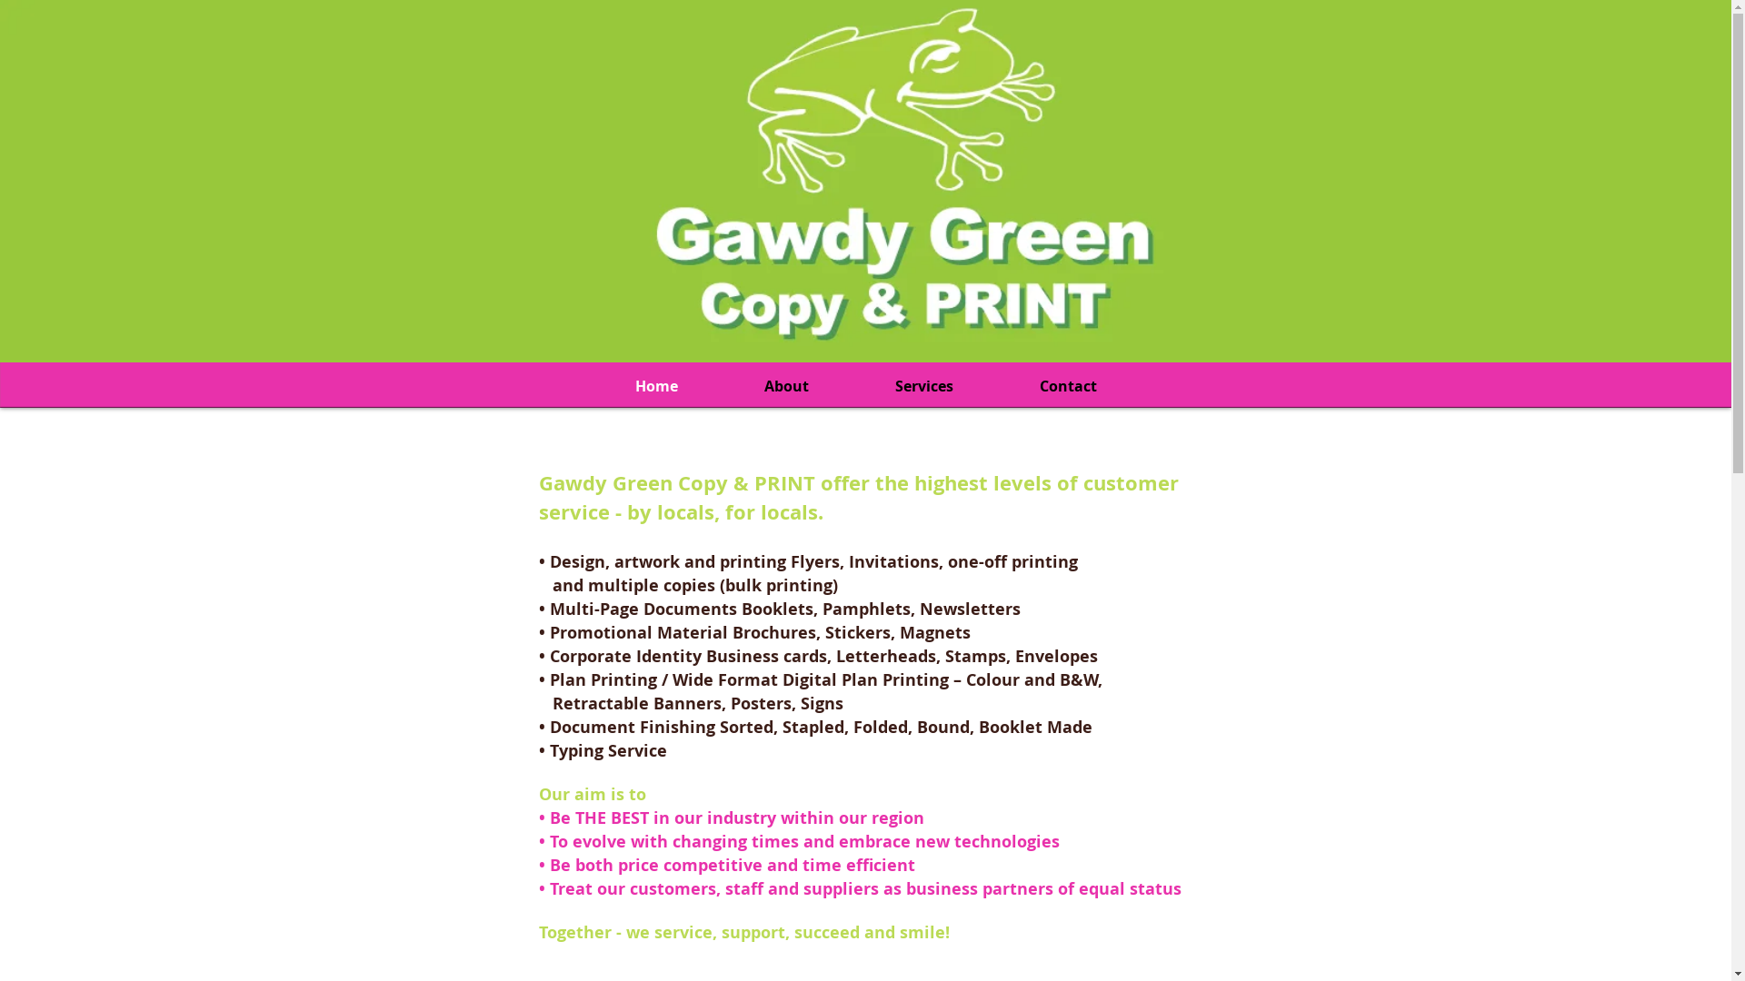 This screenshot has width=1745, height=981. What do you see at coordinates (925, 387) in the screenshot?
I see `Services` at bounding box center [925, 387].